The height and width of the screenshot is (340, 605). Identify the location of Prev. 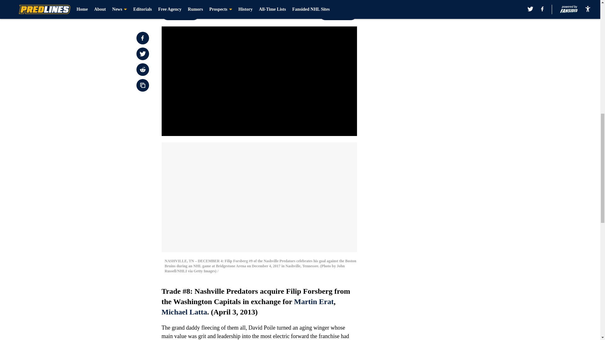
(180, 14).